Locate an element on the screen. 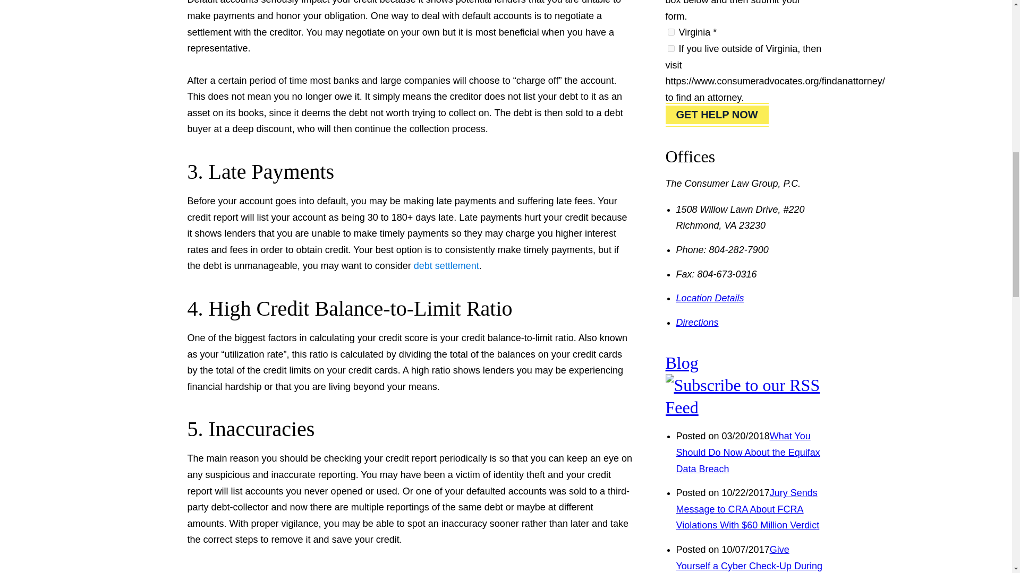 The width and height of the screenshot is (1020, 573). Directions is located at coordinates (696, 323).